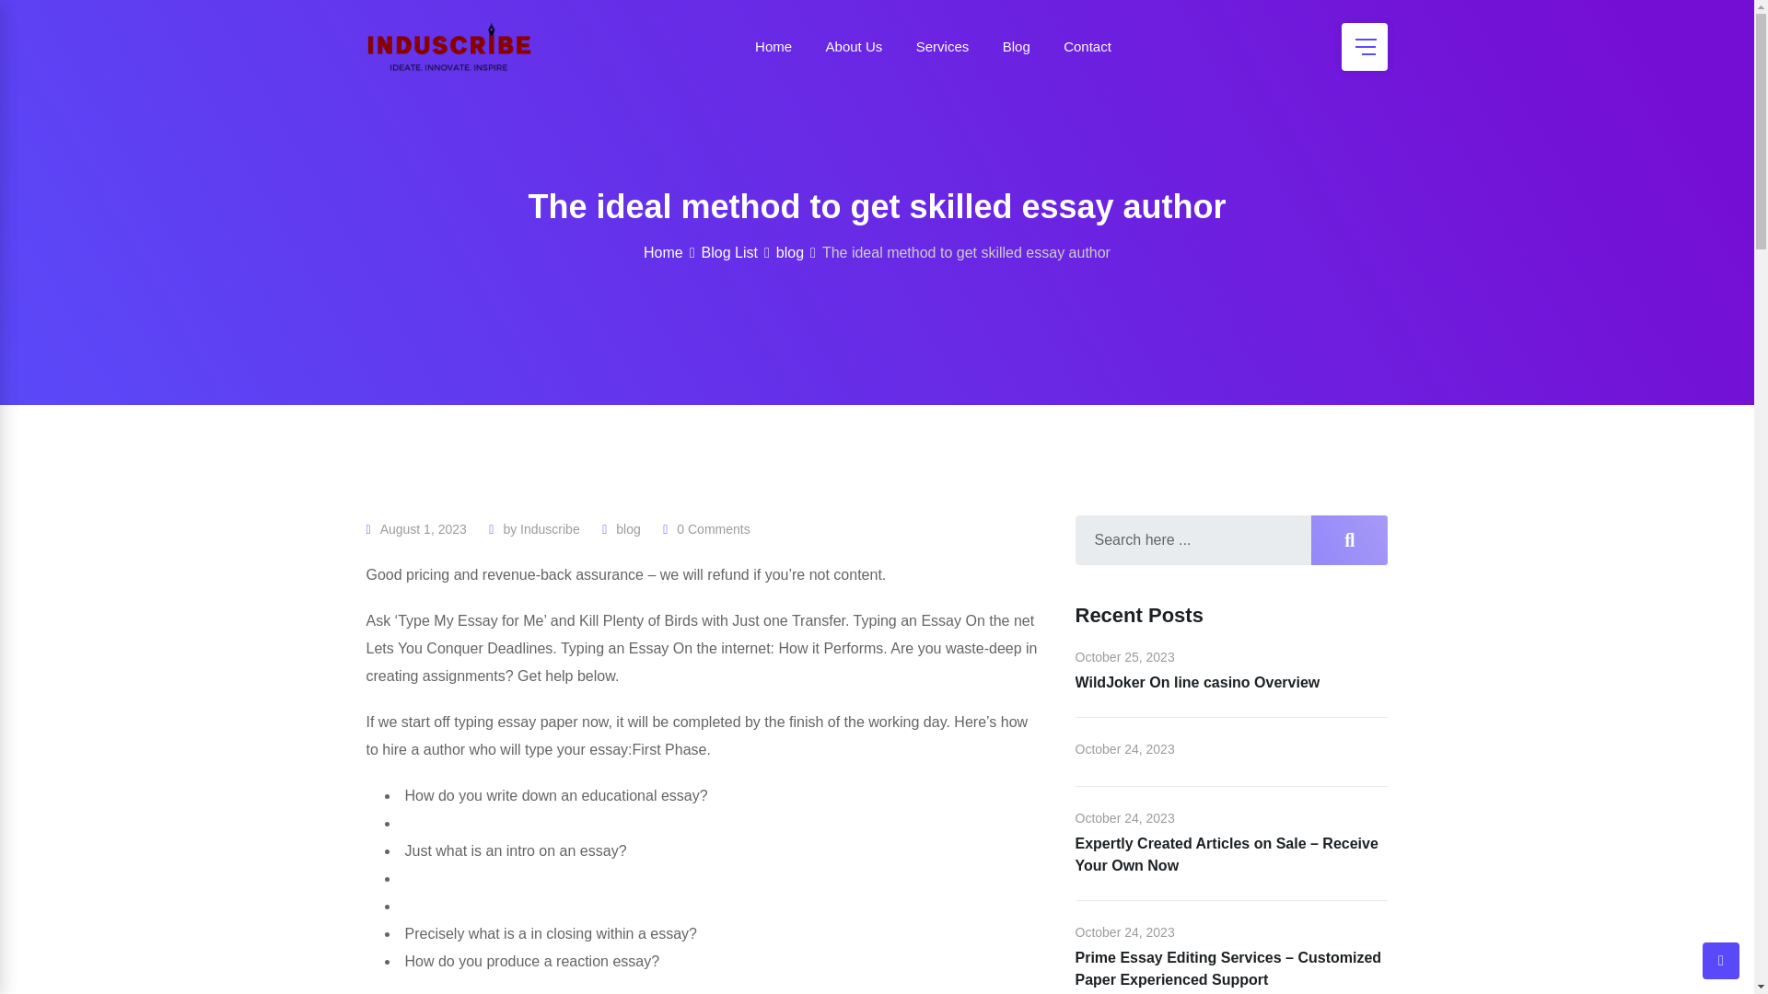 This screenshot has width=1768, height=994. I want to click on Services, so click(943, 46).